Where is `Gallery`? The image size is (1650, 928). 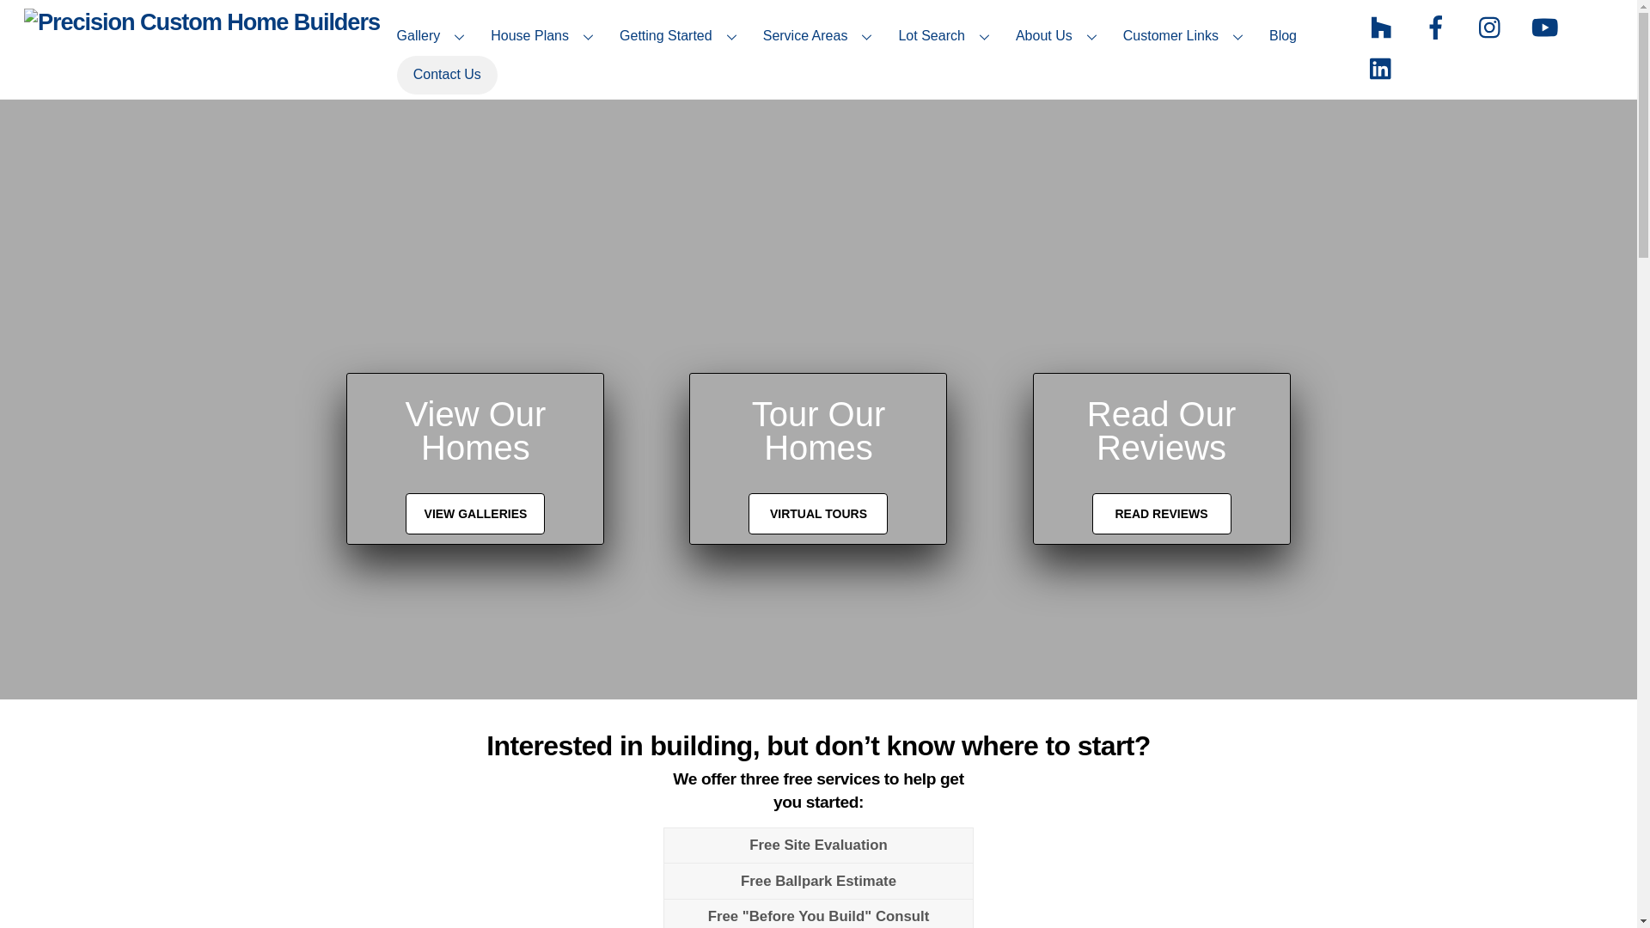 Gallery is located at coordinates (433, 36).